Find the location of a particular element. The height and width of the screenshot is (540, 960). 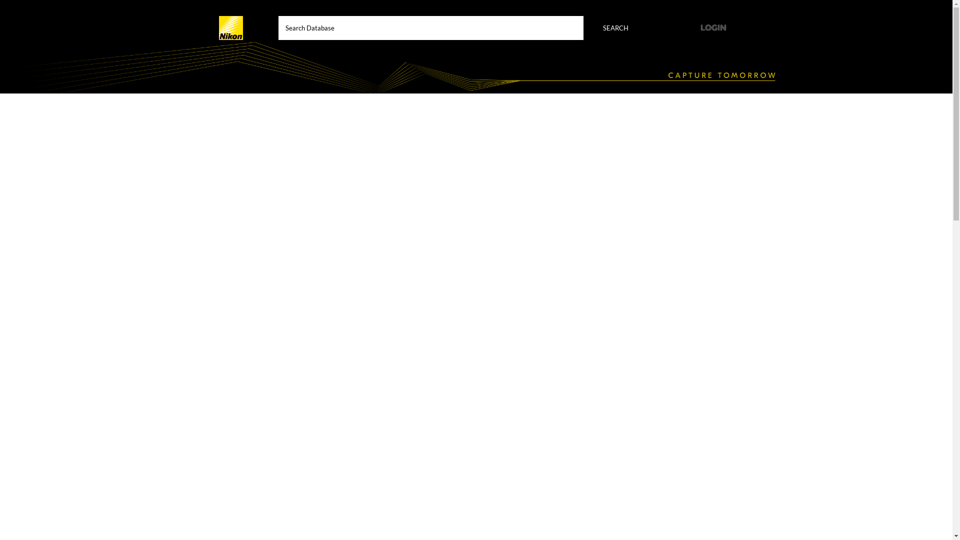

SEARCH is located at coordinates (615, 28).